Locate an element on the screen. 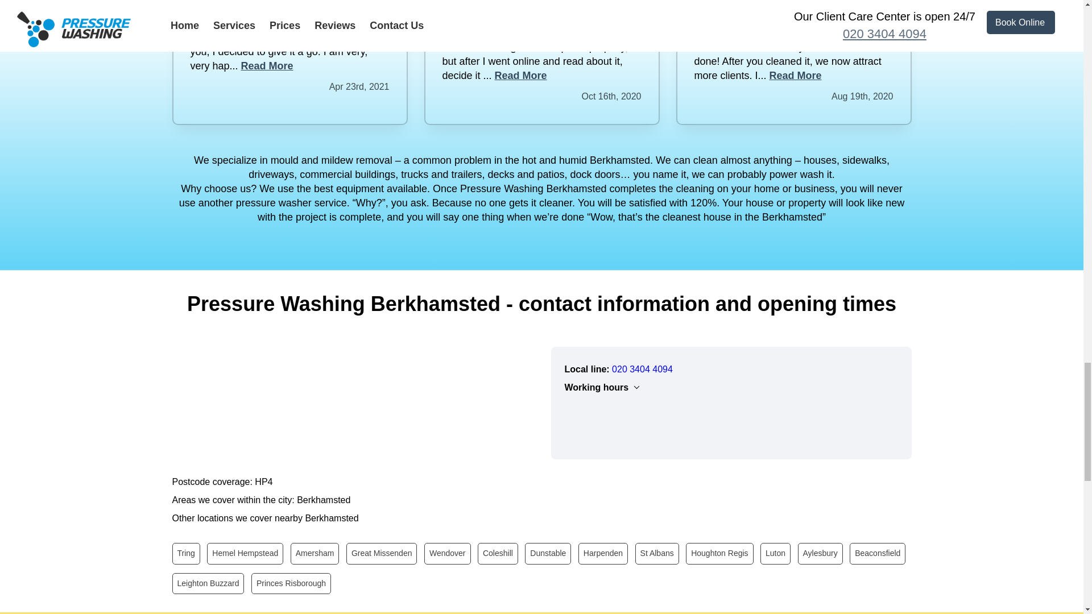 The width and height of the screenshot is (1092, 614). Luton is located at coordinates (775, 553).